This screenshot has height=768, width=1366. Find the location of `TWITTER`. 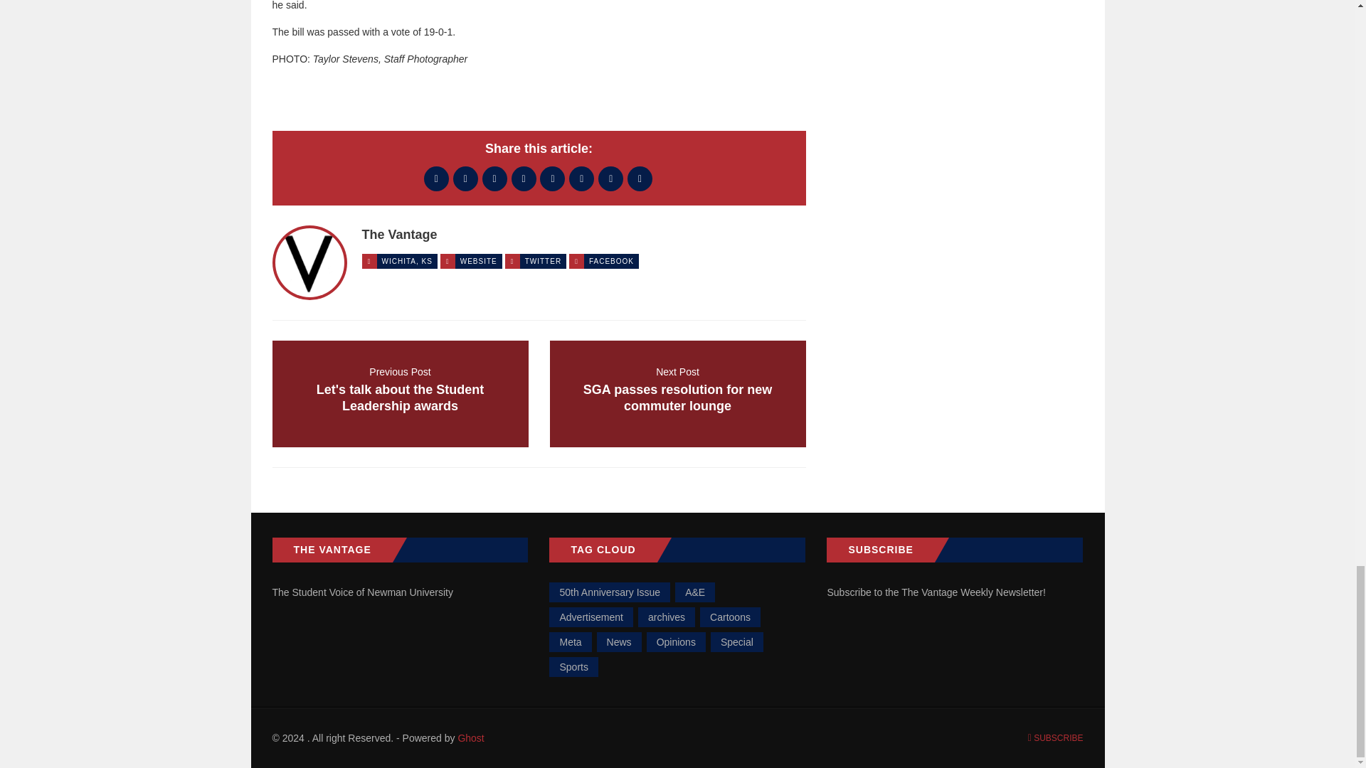

TWITTER is located at coordinates (543, 260).